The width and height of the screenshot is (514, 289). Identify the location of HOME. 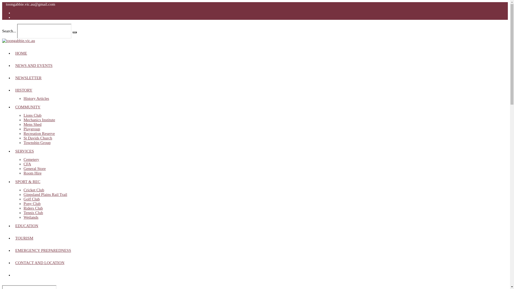
(21, 53).